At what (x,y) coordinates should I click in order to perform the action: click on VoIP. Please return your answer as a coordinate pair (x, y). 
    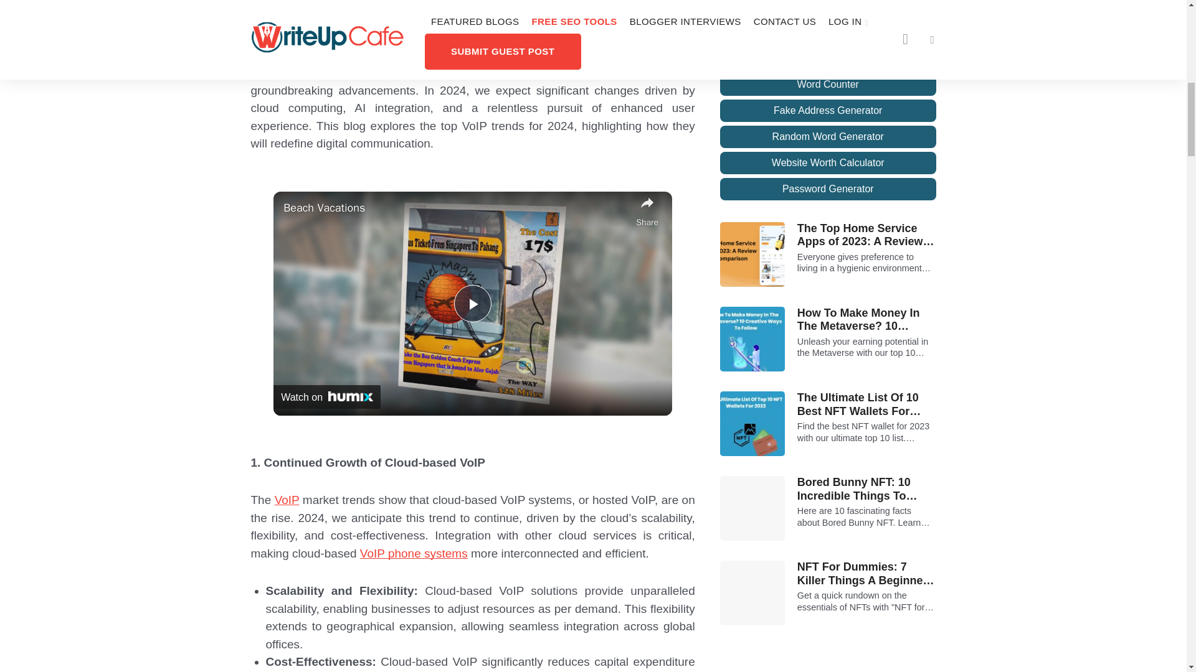
    Looking at the image, I should click on (287, 500).